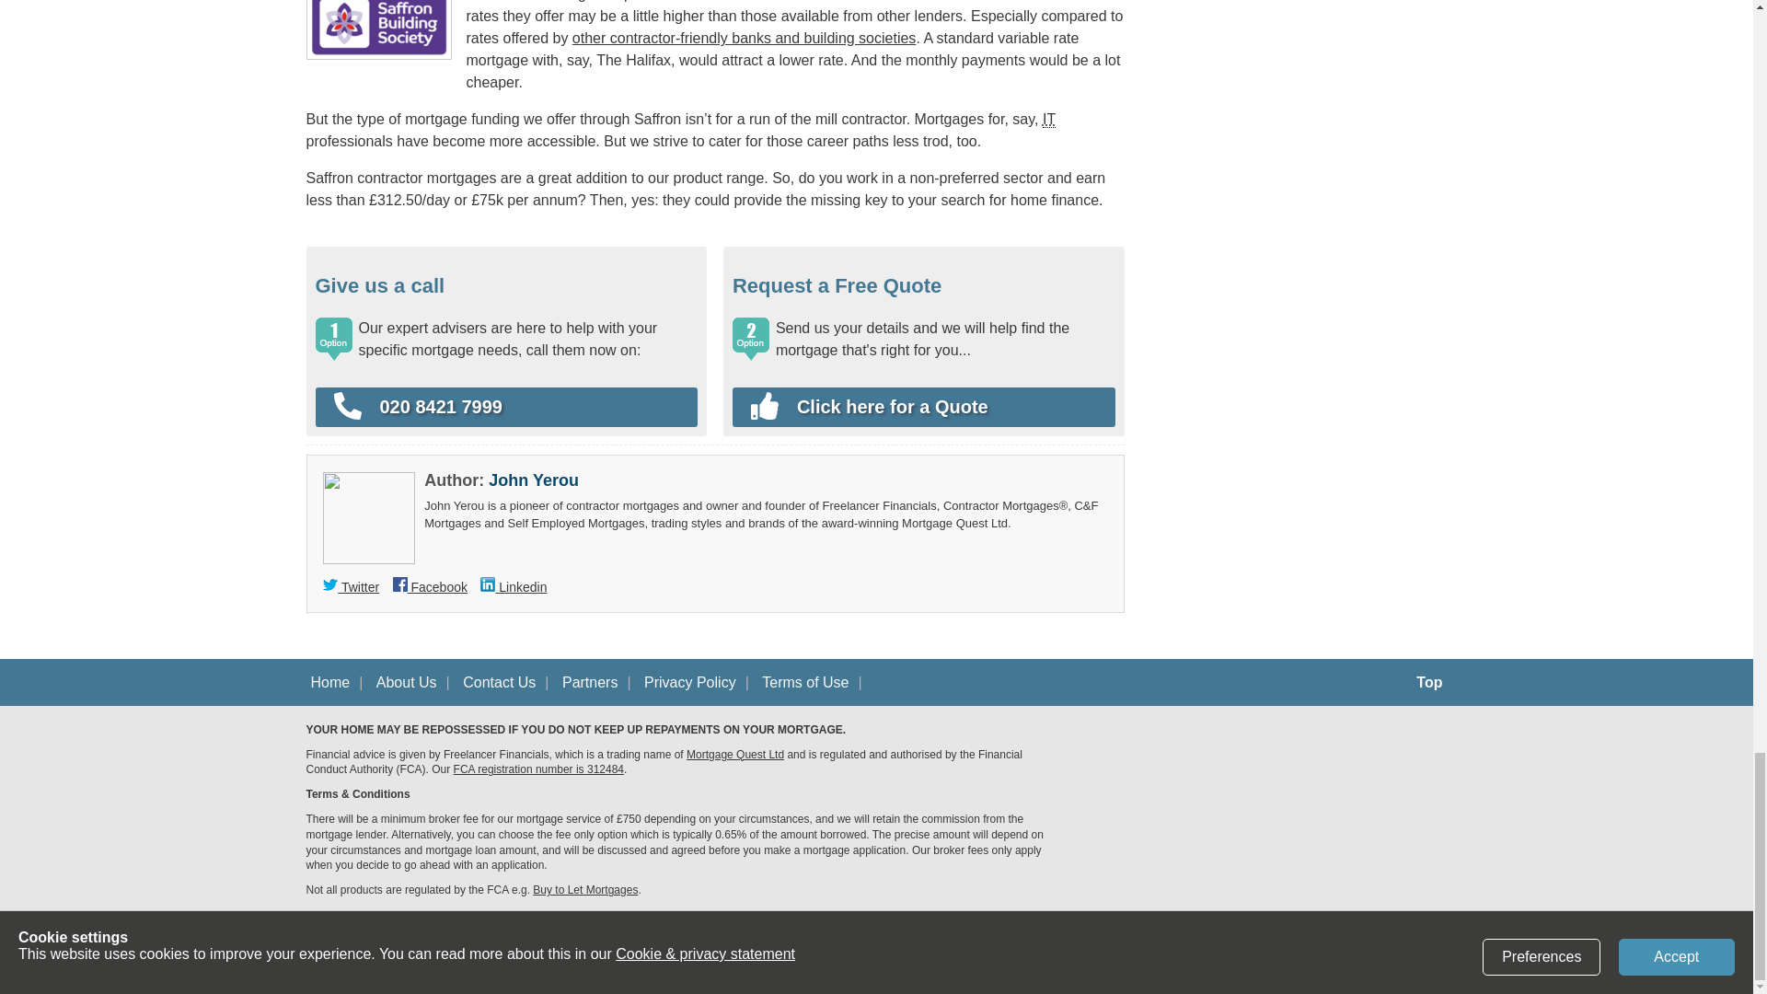 This screenshot has height=994, width=1767. What do you see at coordinates (430, 586) in the screenshot?
I see `Facebook` at bounding box center [430, 586].